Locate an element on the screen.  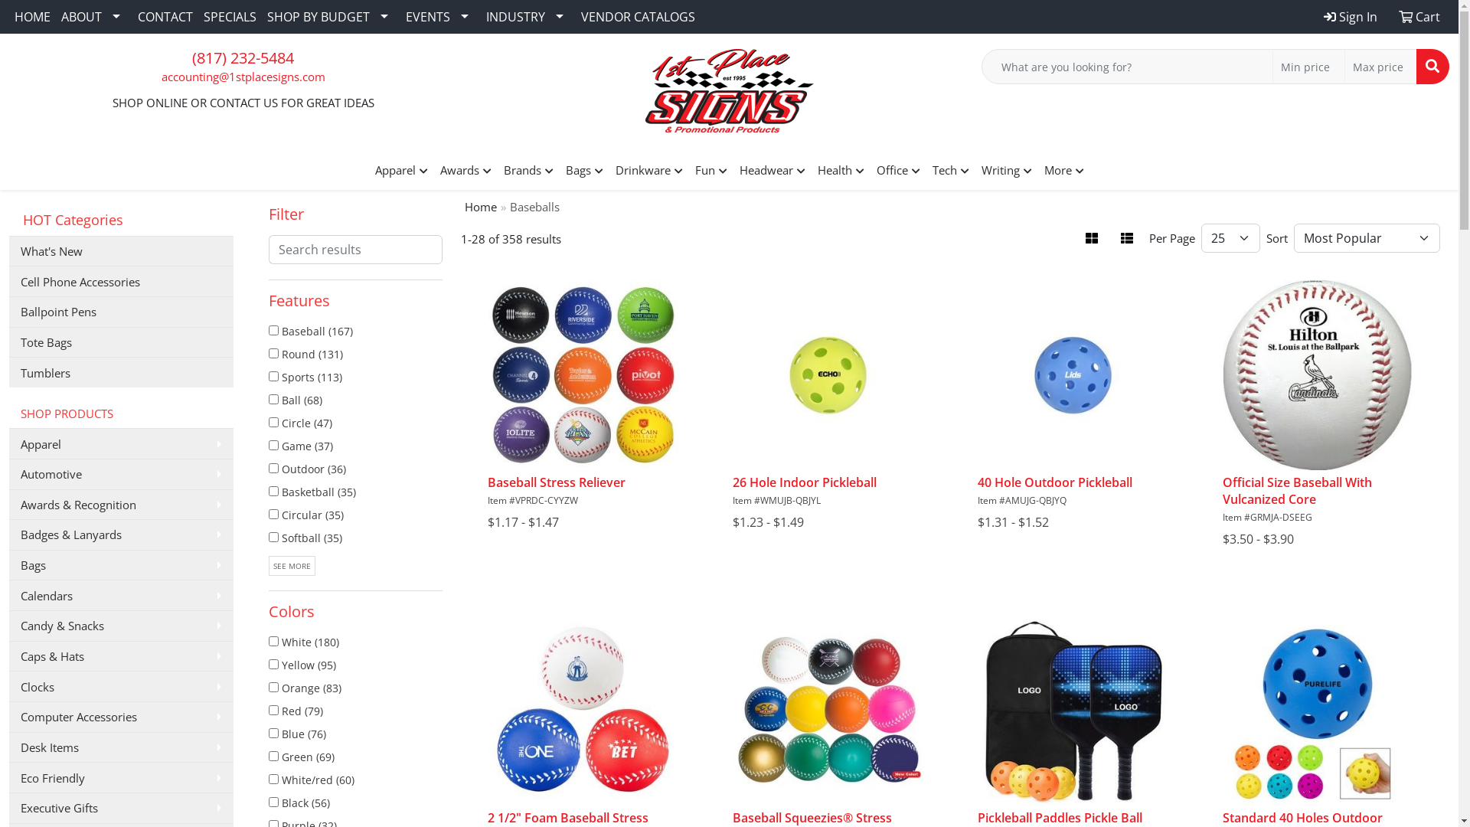
Awards & Recognition is located at coordinates (121, 504).